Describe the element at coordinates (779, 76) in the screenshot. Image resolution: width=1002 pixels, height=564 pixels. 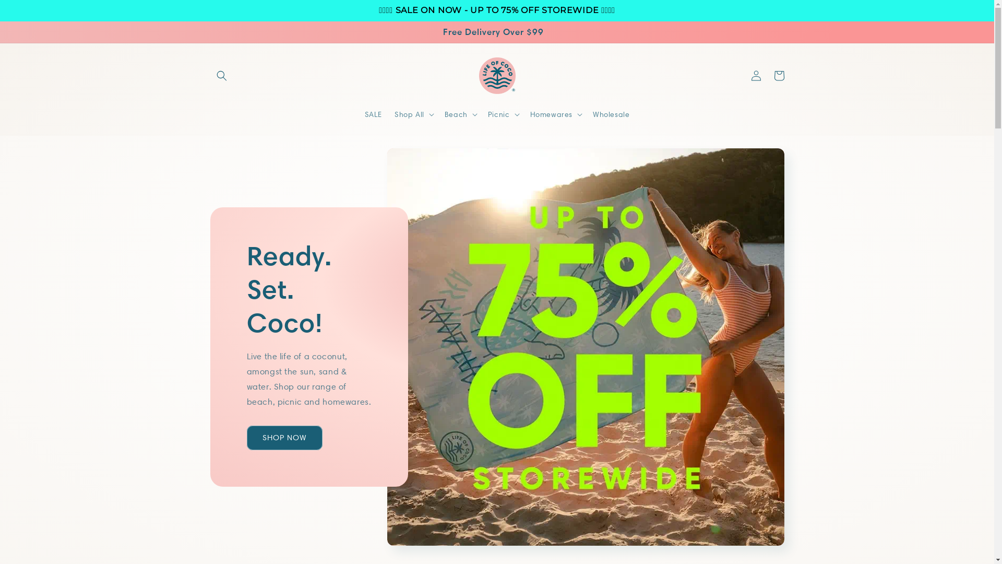
I see `Cart` at that location.